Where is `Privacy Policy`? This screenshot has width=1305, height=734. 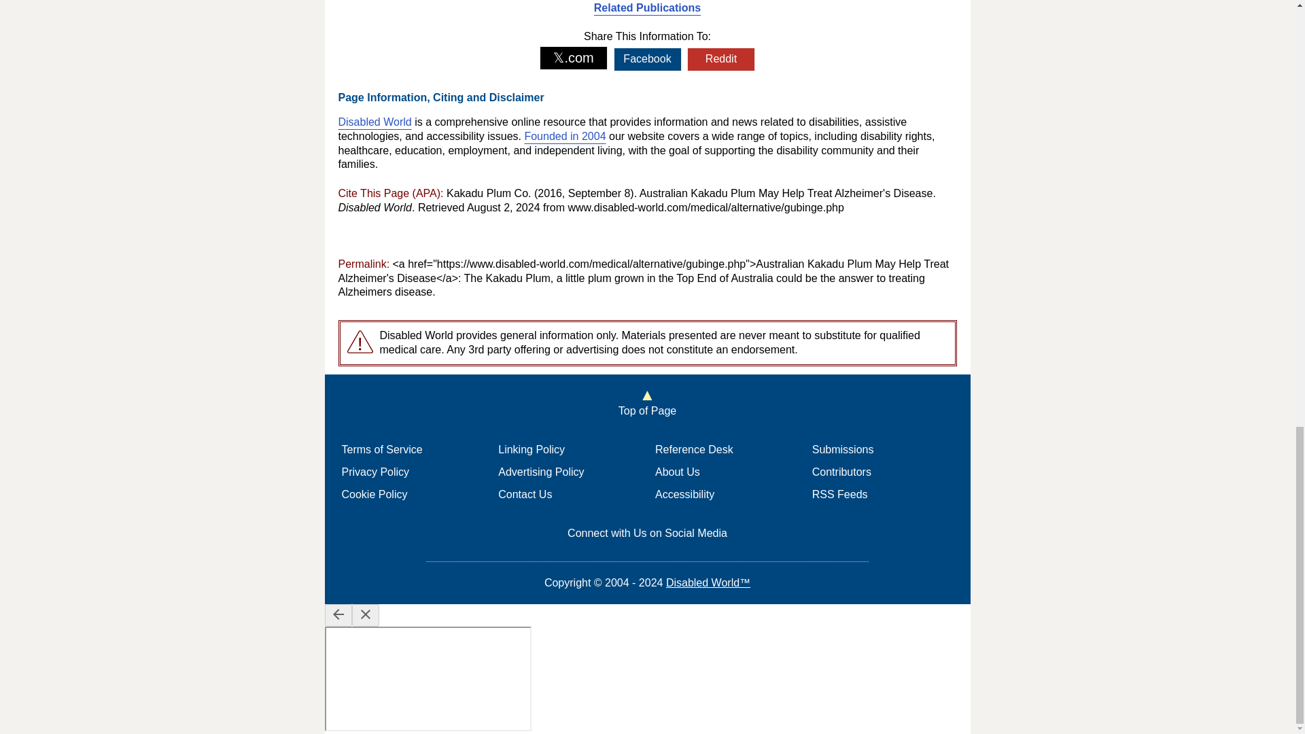 Privacy Policy is located at coordinates (375, 472).